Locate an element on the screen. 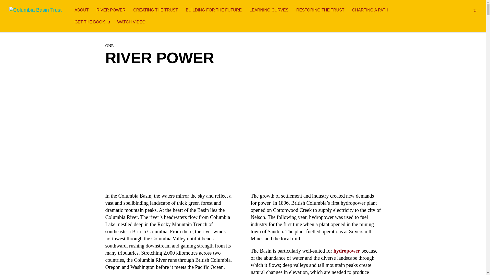  hydropower is located at coordinates (347, 251).